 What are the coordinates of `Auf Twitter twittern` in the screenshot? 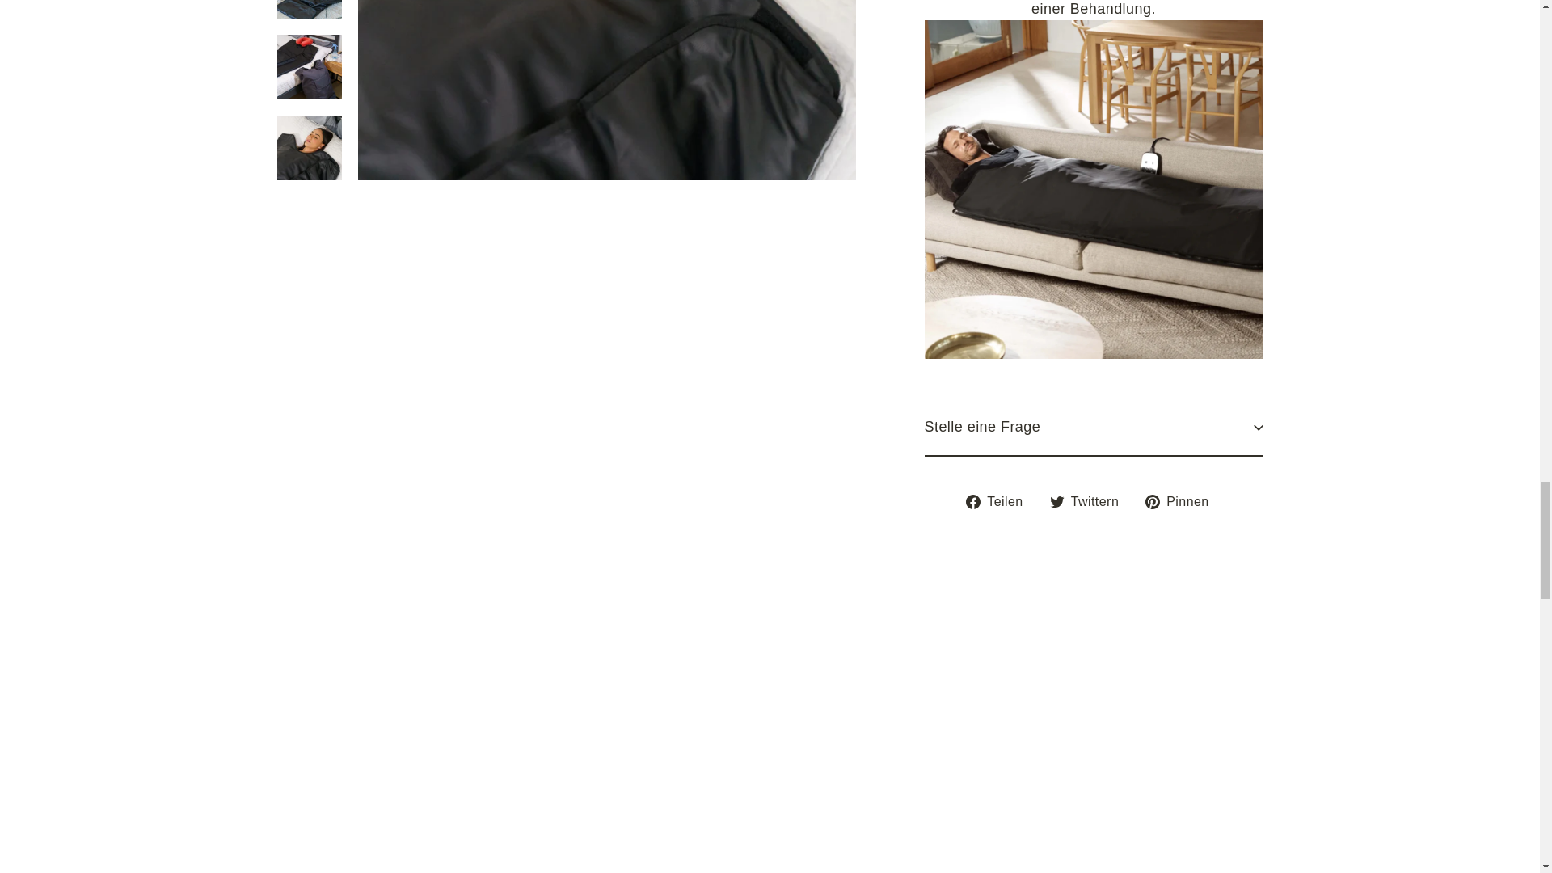 It's located at (1090, 501).